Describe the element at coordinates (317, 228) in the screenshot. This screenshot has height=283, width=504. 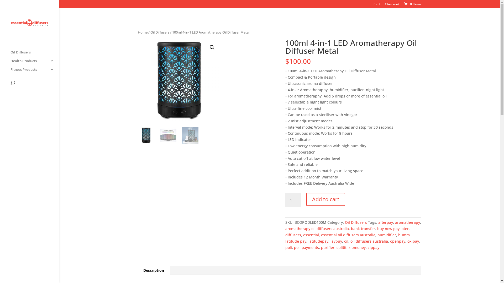
I see `aromatherapy oil diffusers australia` at that location.